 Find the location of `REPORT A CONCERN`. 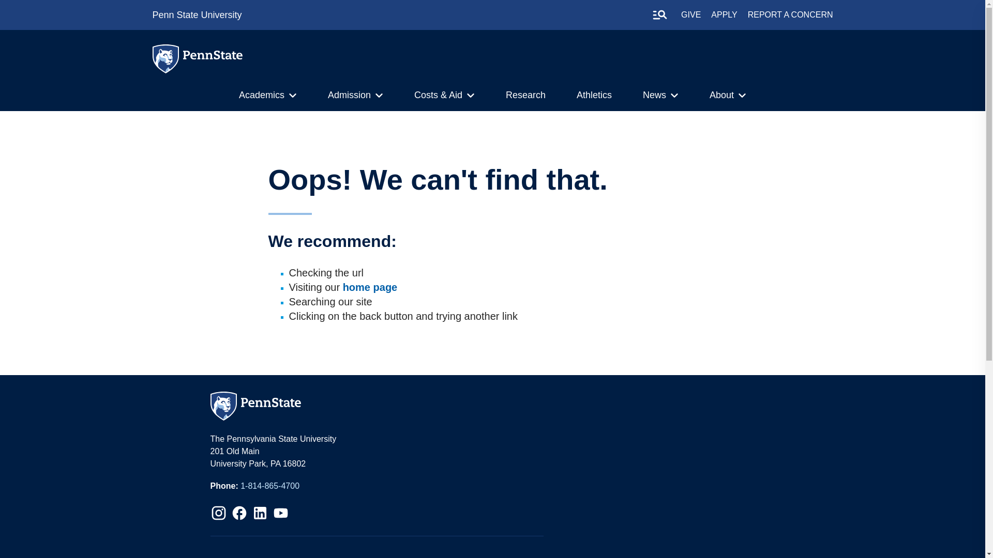

REPORT A CONCERN is located at coordinates (790, 14).